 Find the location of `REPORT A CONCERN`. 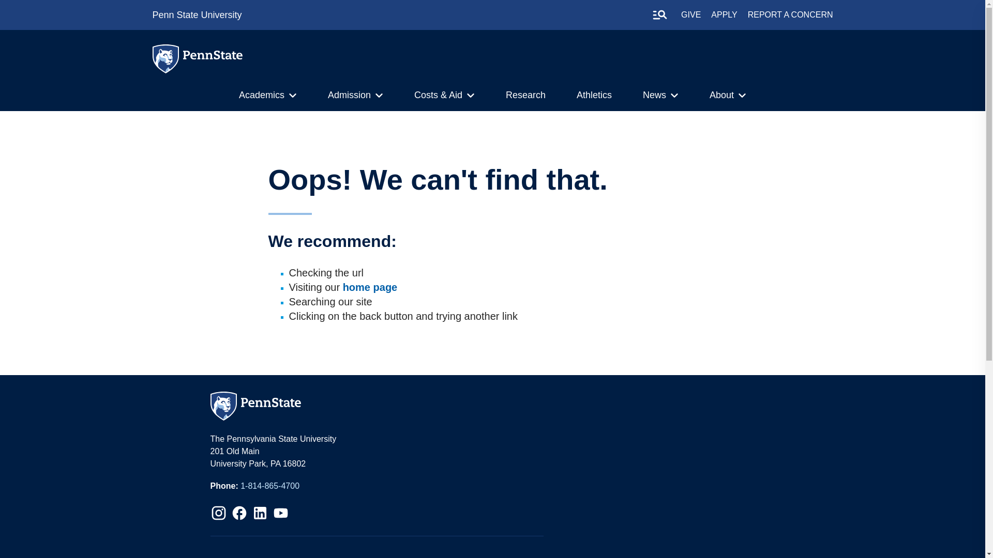

REPORT A CONCERN is located at coordinates (790, 14).